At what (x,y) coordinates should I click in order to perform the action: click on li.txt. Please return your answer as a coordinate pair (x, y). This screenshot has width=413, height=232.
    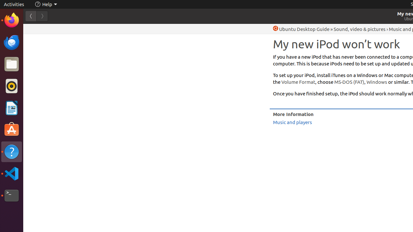
    Looking at the image, I should click on (84, 29).